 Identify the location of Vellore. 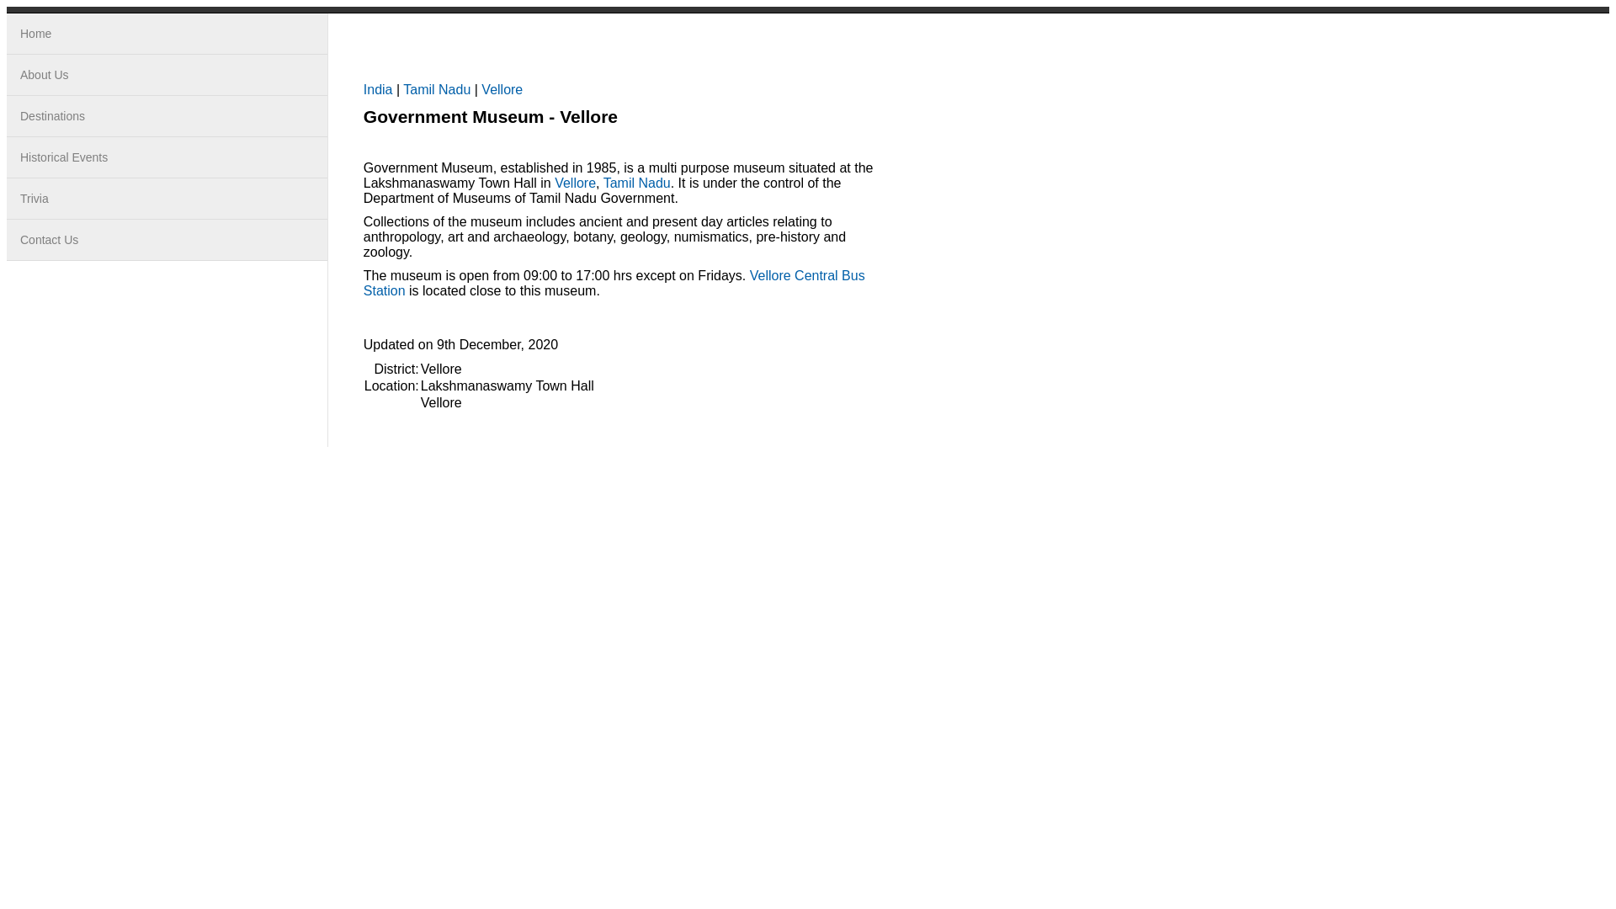
(502, 89).